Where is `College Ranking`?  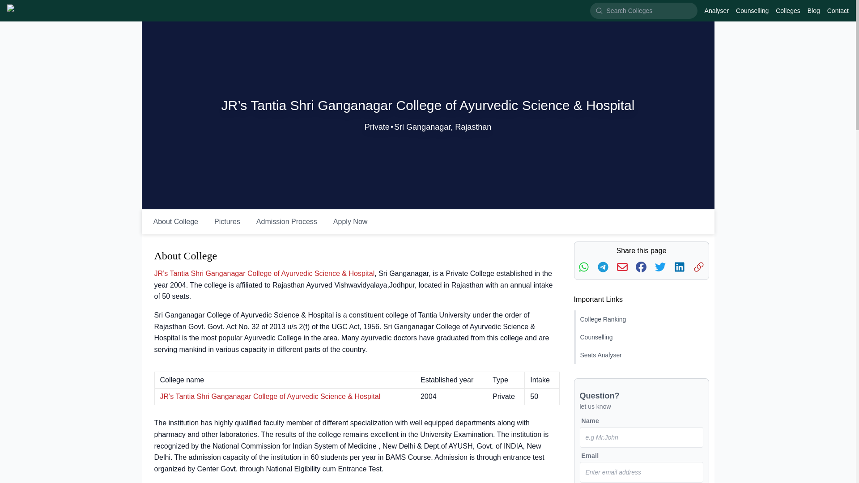
College Ranking is located at coordinates (641, 319).